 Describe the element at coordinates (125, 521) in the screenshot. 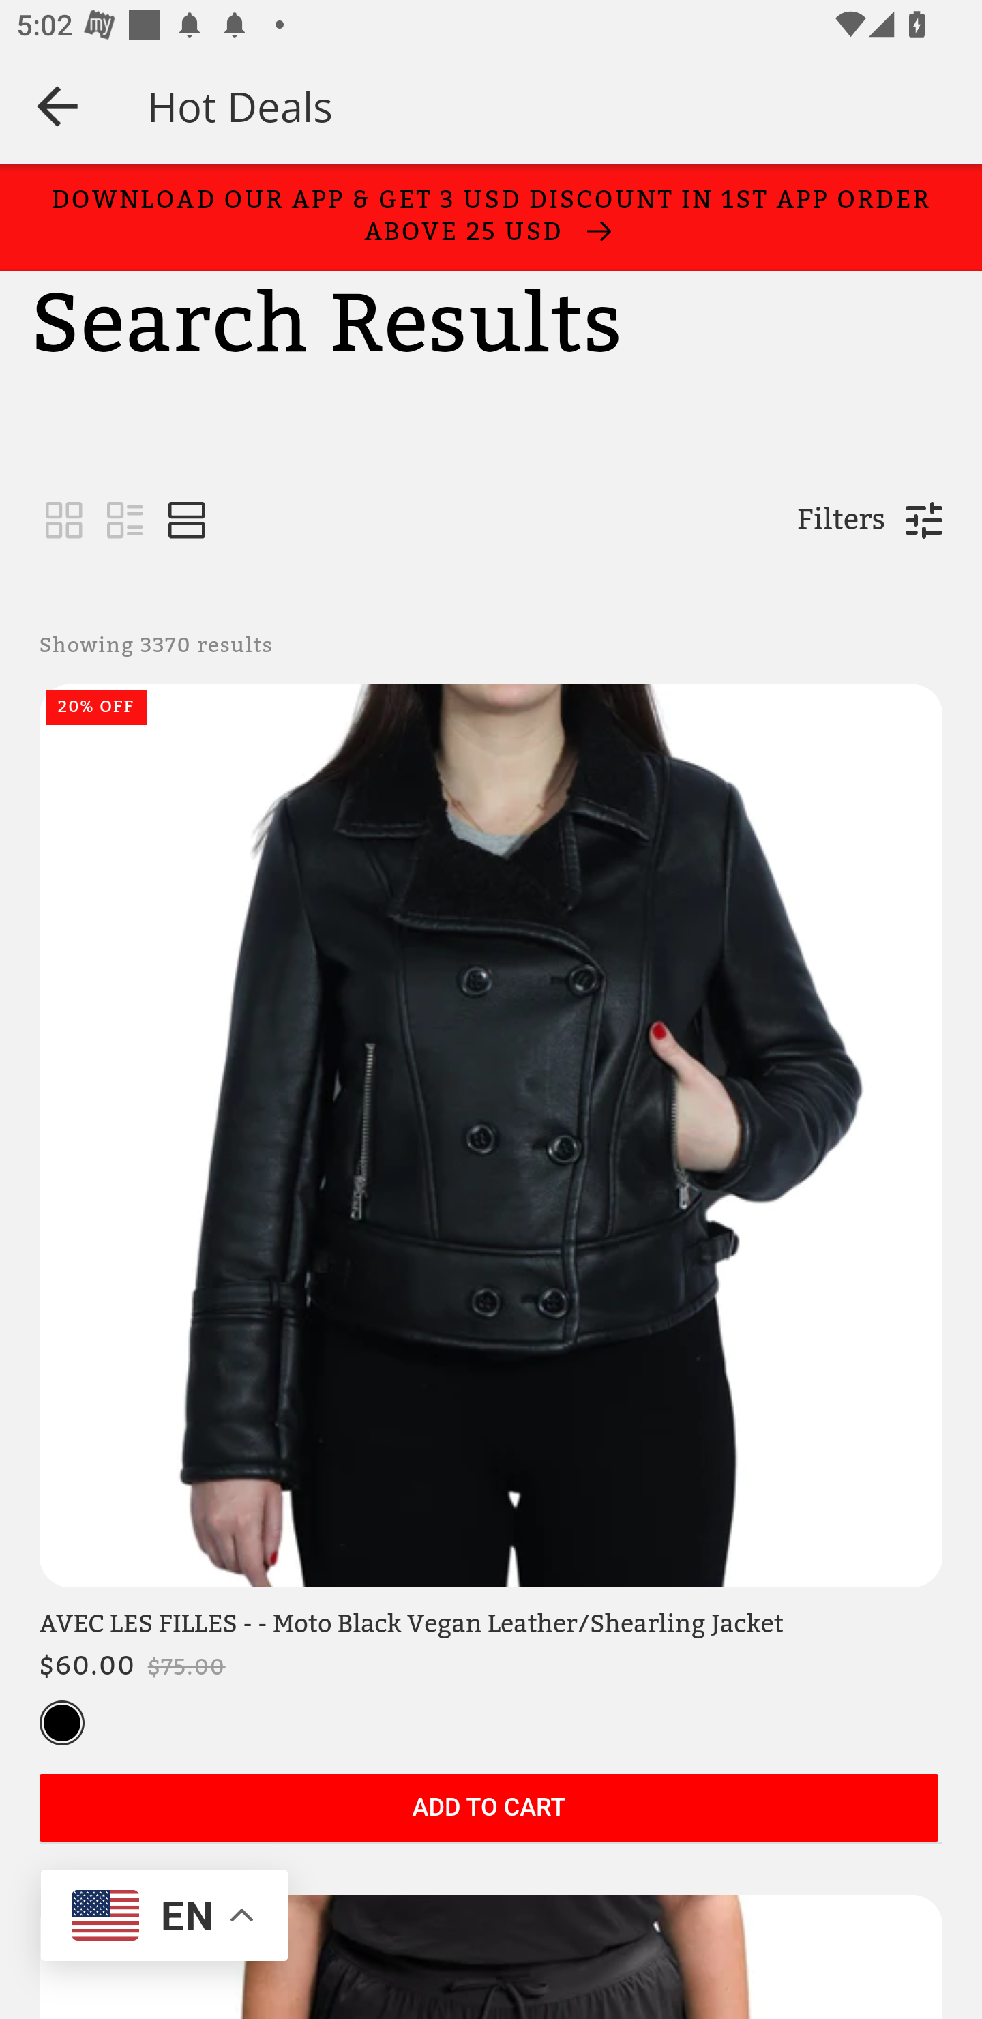

I see `search-results-page?collection=sale#` at that location.